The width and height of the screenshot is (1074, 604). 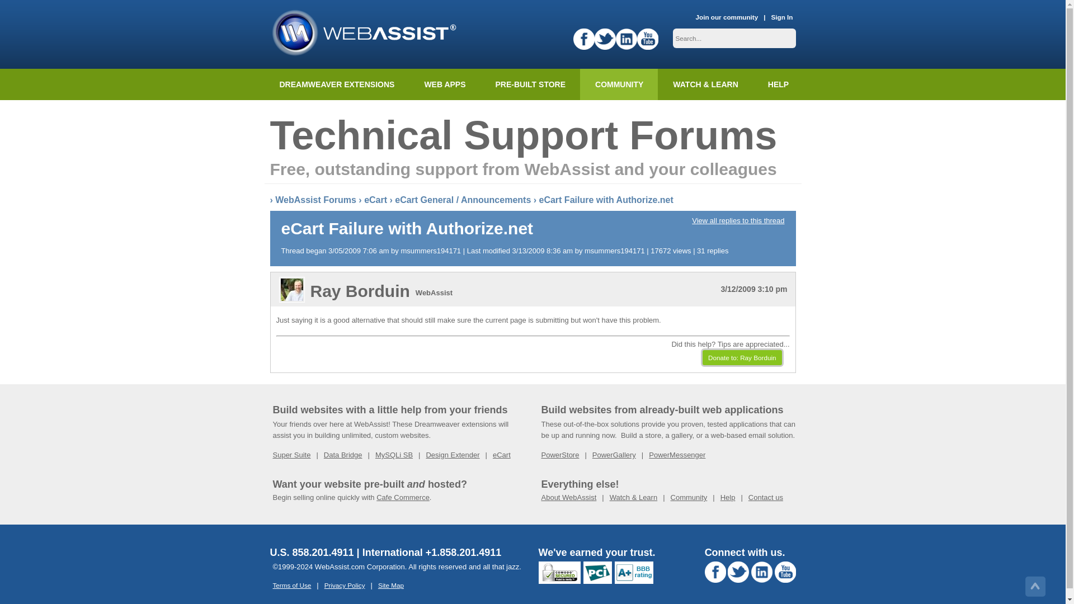 What do you see at coordinates (727, 17) in the screenshot?
I see `Join our community` at bounding box center [727, 17].